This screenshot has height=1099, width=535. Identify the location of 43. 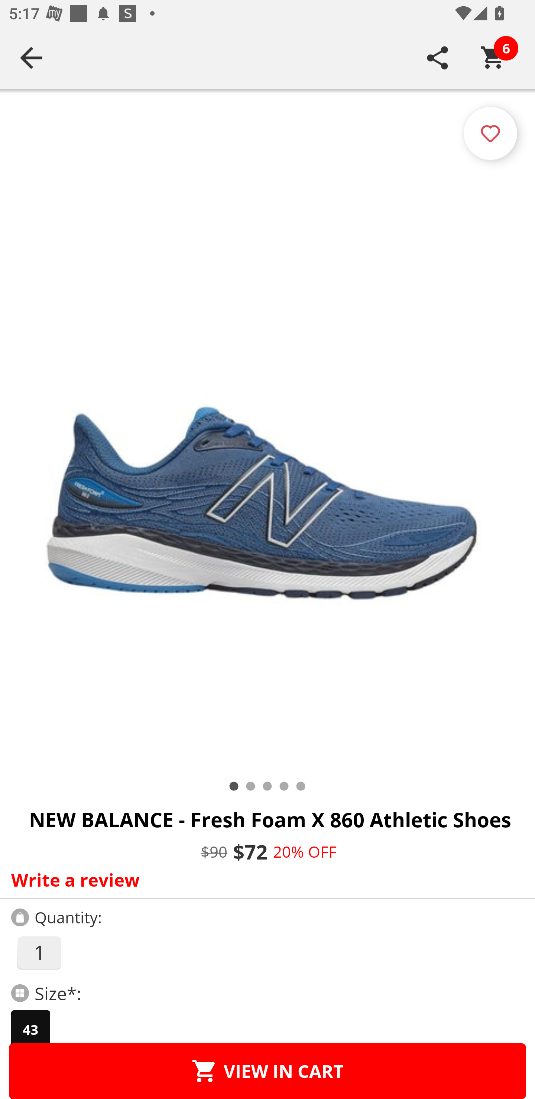
(30, 1030).